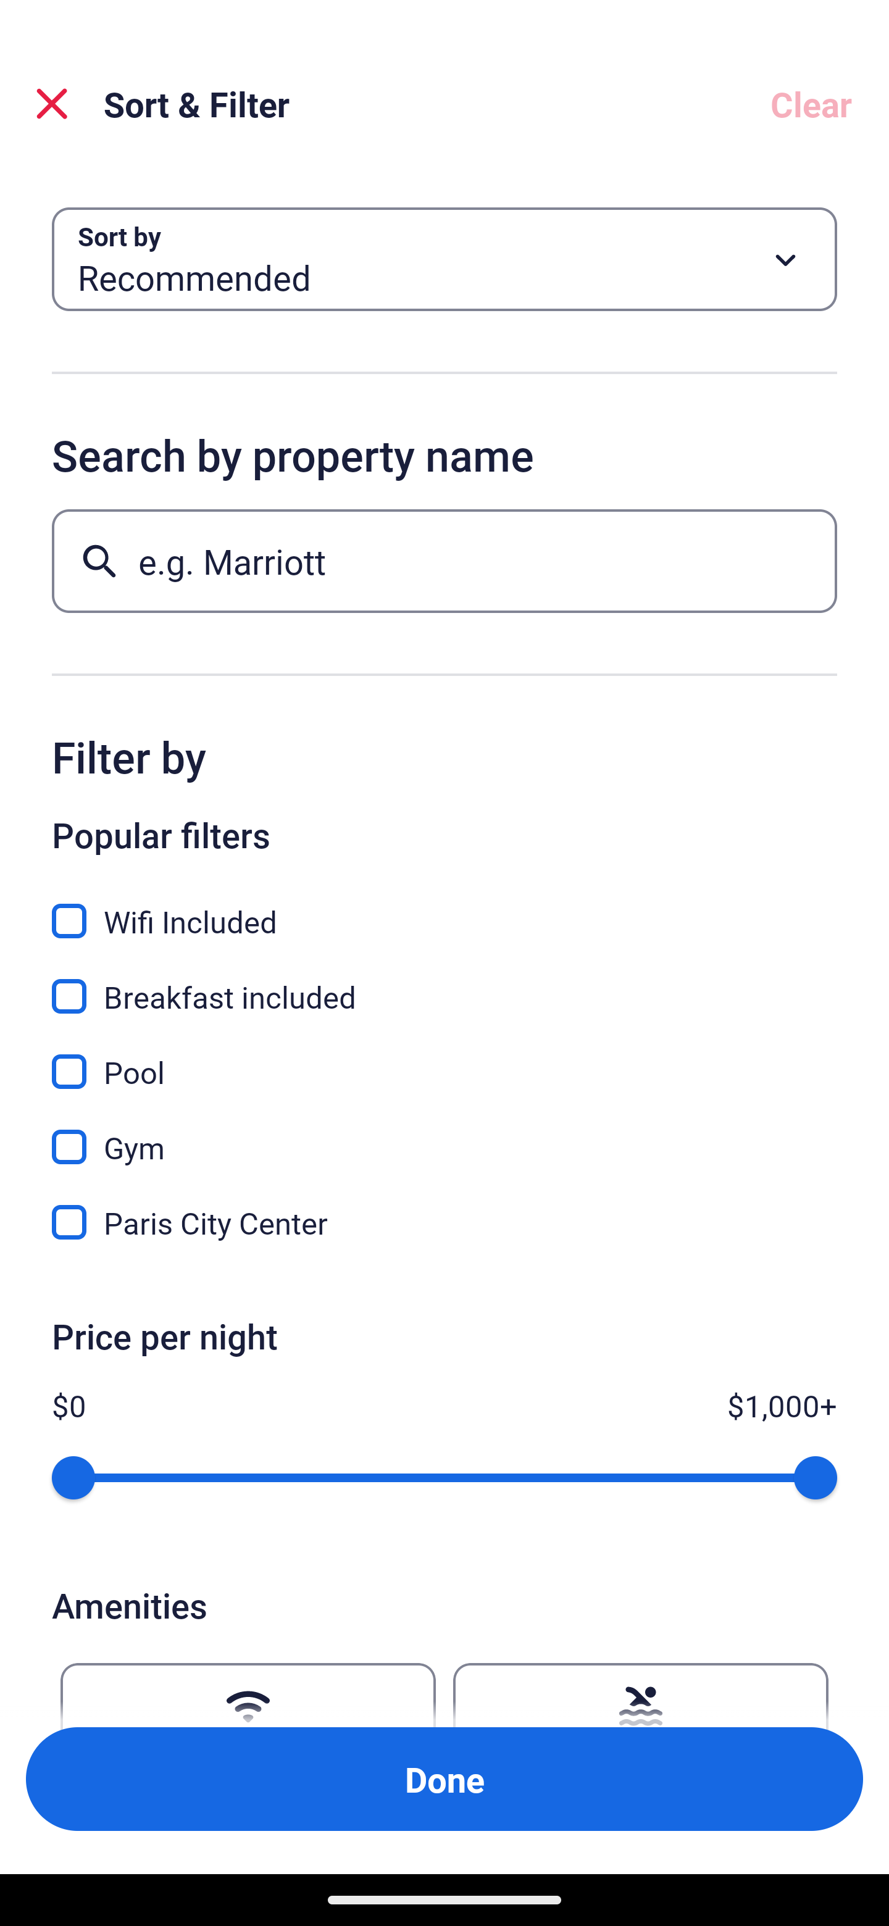 Image resolution: width=889 pixels, height=1926 pixels. What do you see at coordinates (52, 104) in the screenshot?
I see `Close Sort and Filter` at bounding box center [52, 104].